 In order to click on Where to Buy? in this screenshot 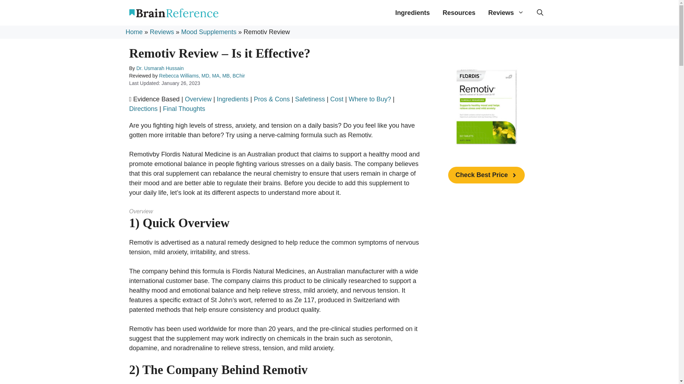, I will do `click(370, 99)`.